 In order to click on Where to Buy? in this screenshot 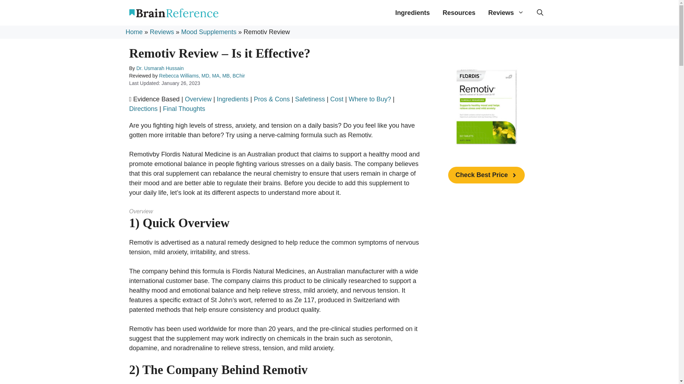, I will do `click(370, 99)`.